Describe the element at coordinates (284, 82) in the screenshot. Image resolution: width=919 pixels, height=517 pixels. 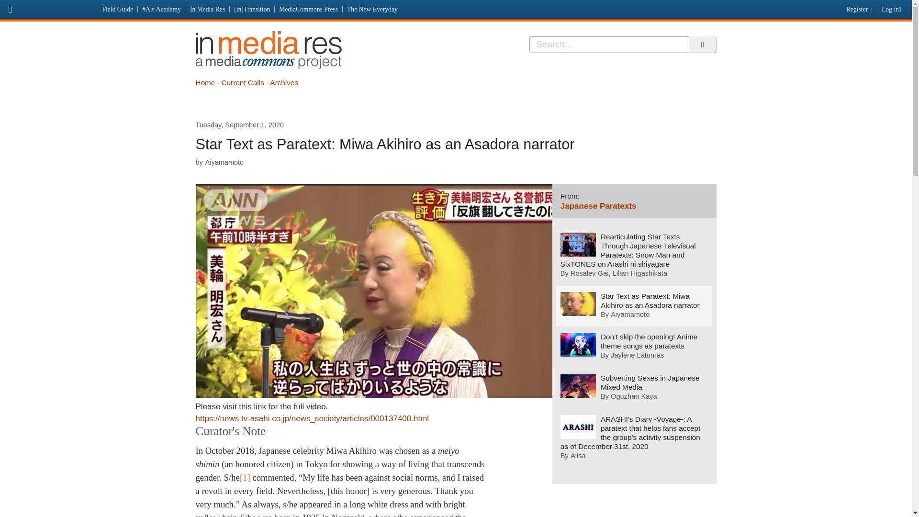
I see `Archives` at that location.